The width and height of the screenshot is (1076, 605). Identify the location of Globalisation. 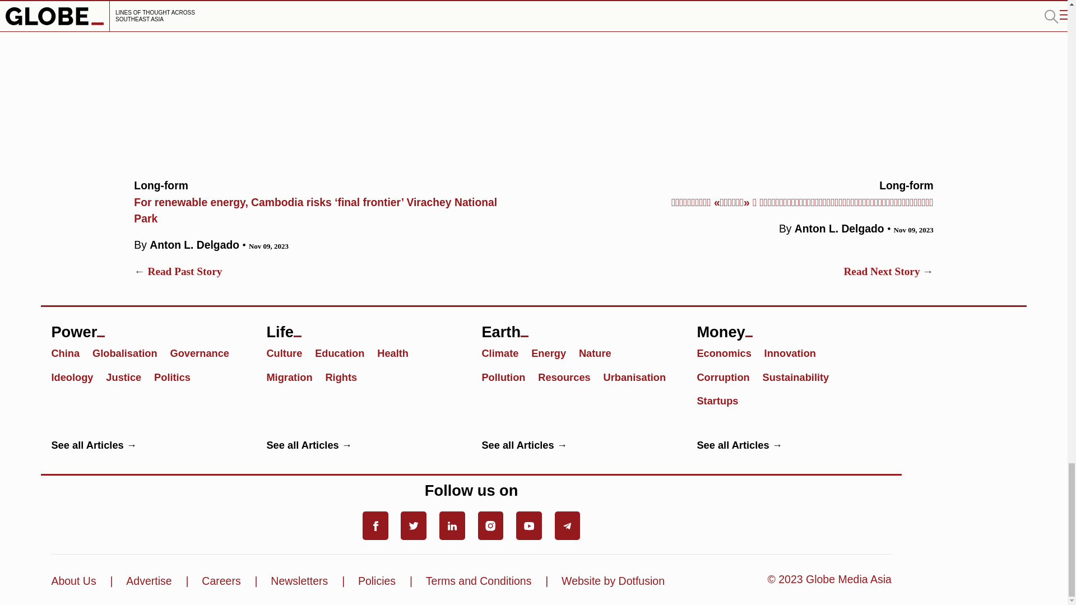
(130, 352).